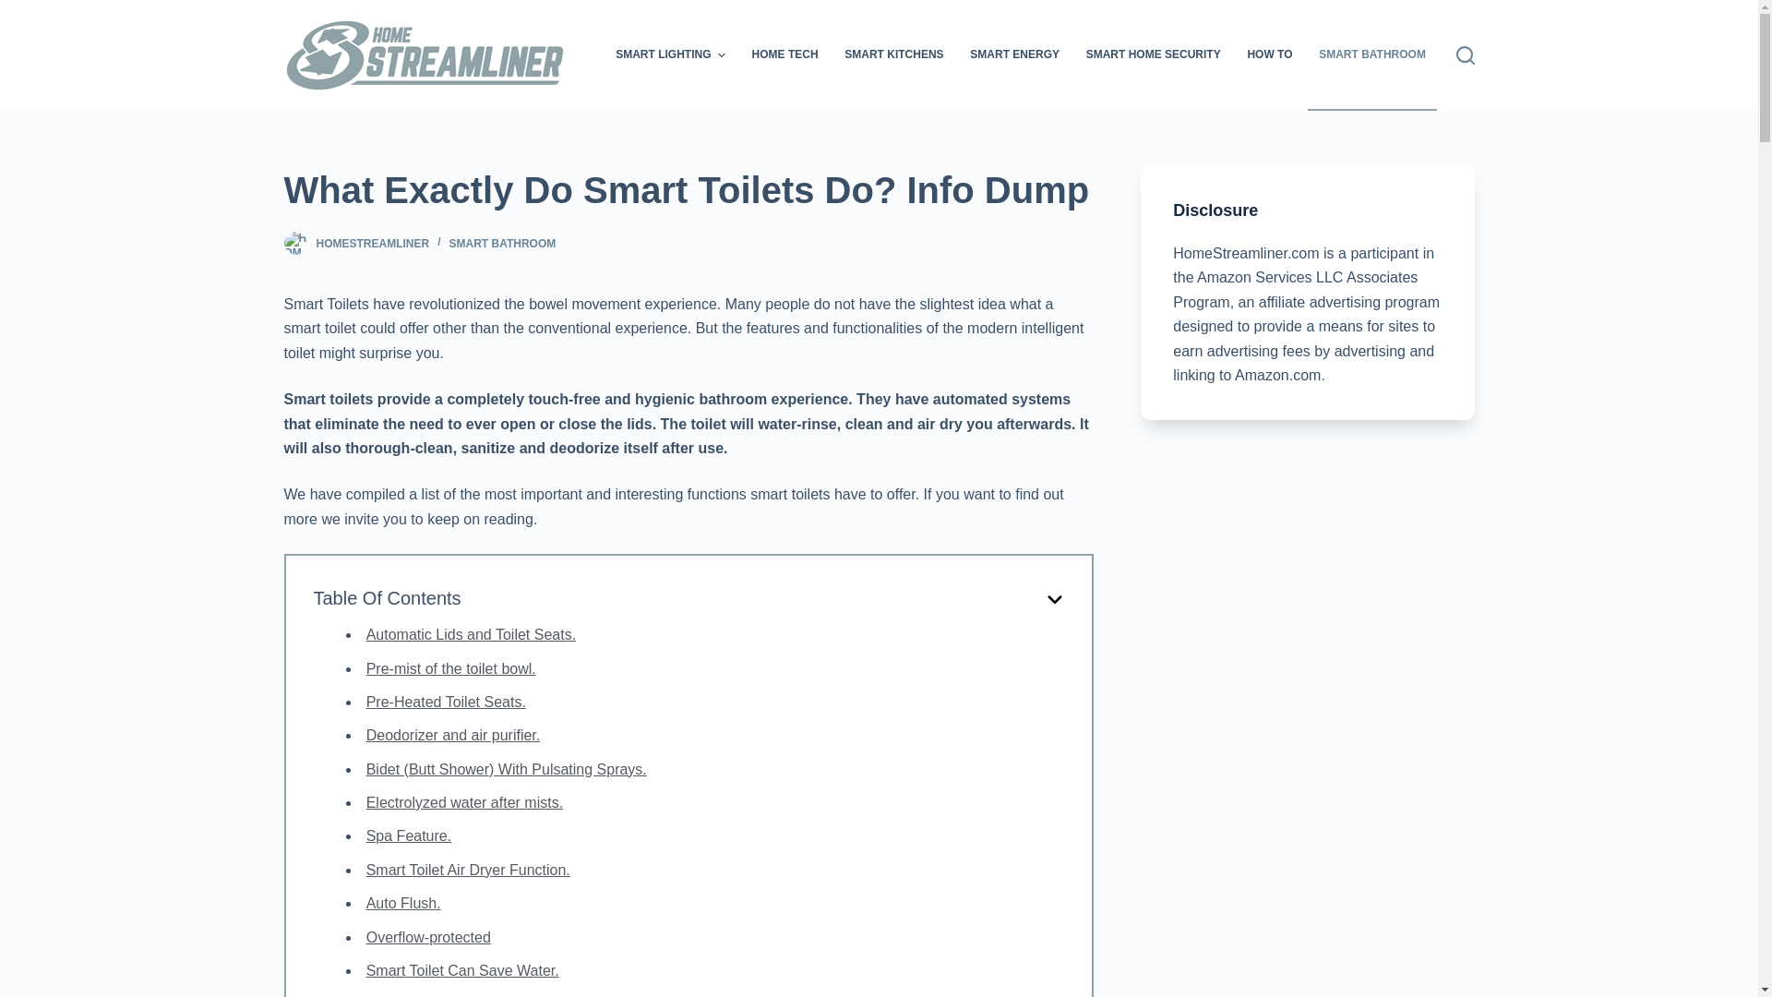  What do you see at coordinates (371, 244) in the screenshot?
I see `Posts by HomeStreamliner` at bounding box center [371, 244].